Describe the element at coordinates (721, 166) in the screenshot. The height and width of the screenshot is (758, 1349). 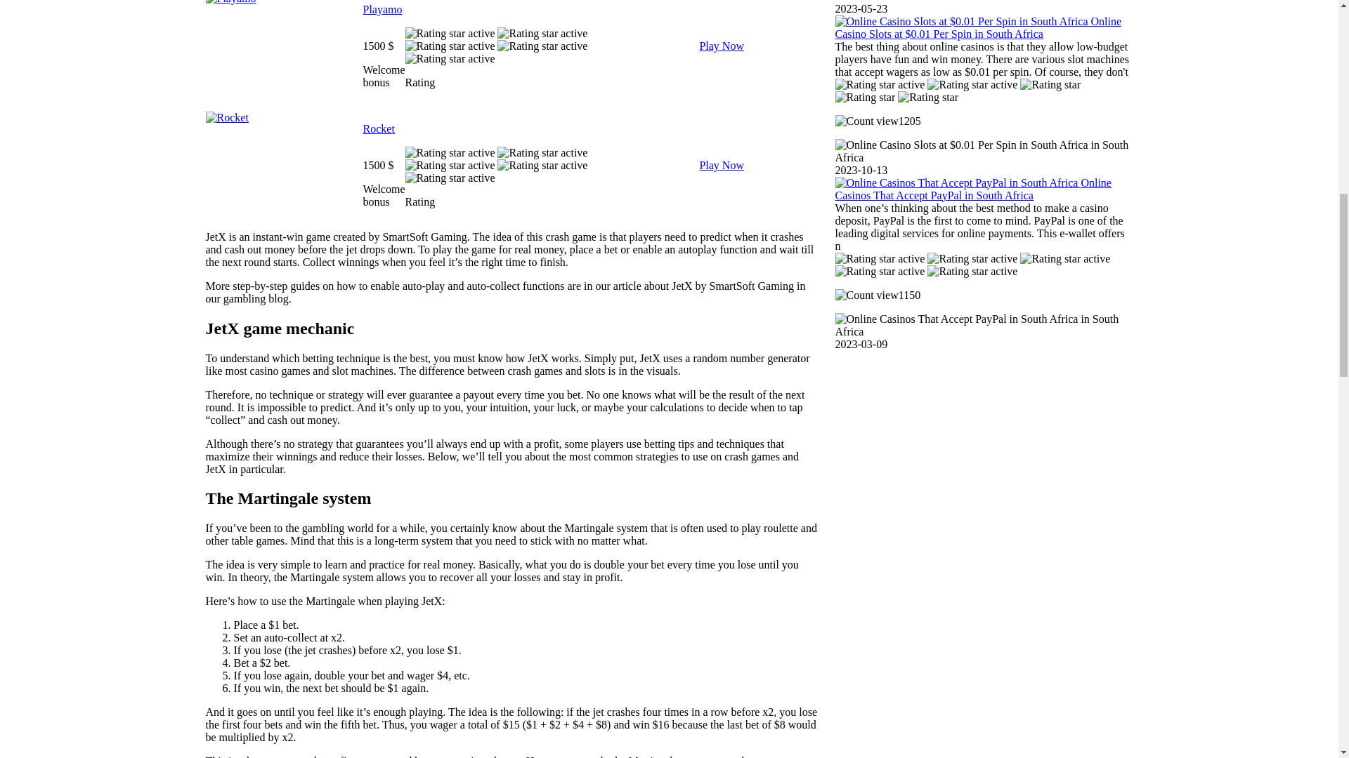
I see `Play Now` at that location.